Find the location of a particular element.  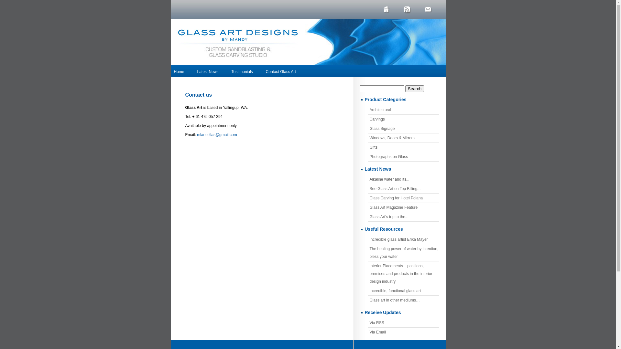

Subscribe to feed is located at coordinates (410, 10).